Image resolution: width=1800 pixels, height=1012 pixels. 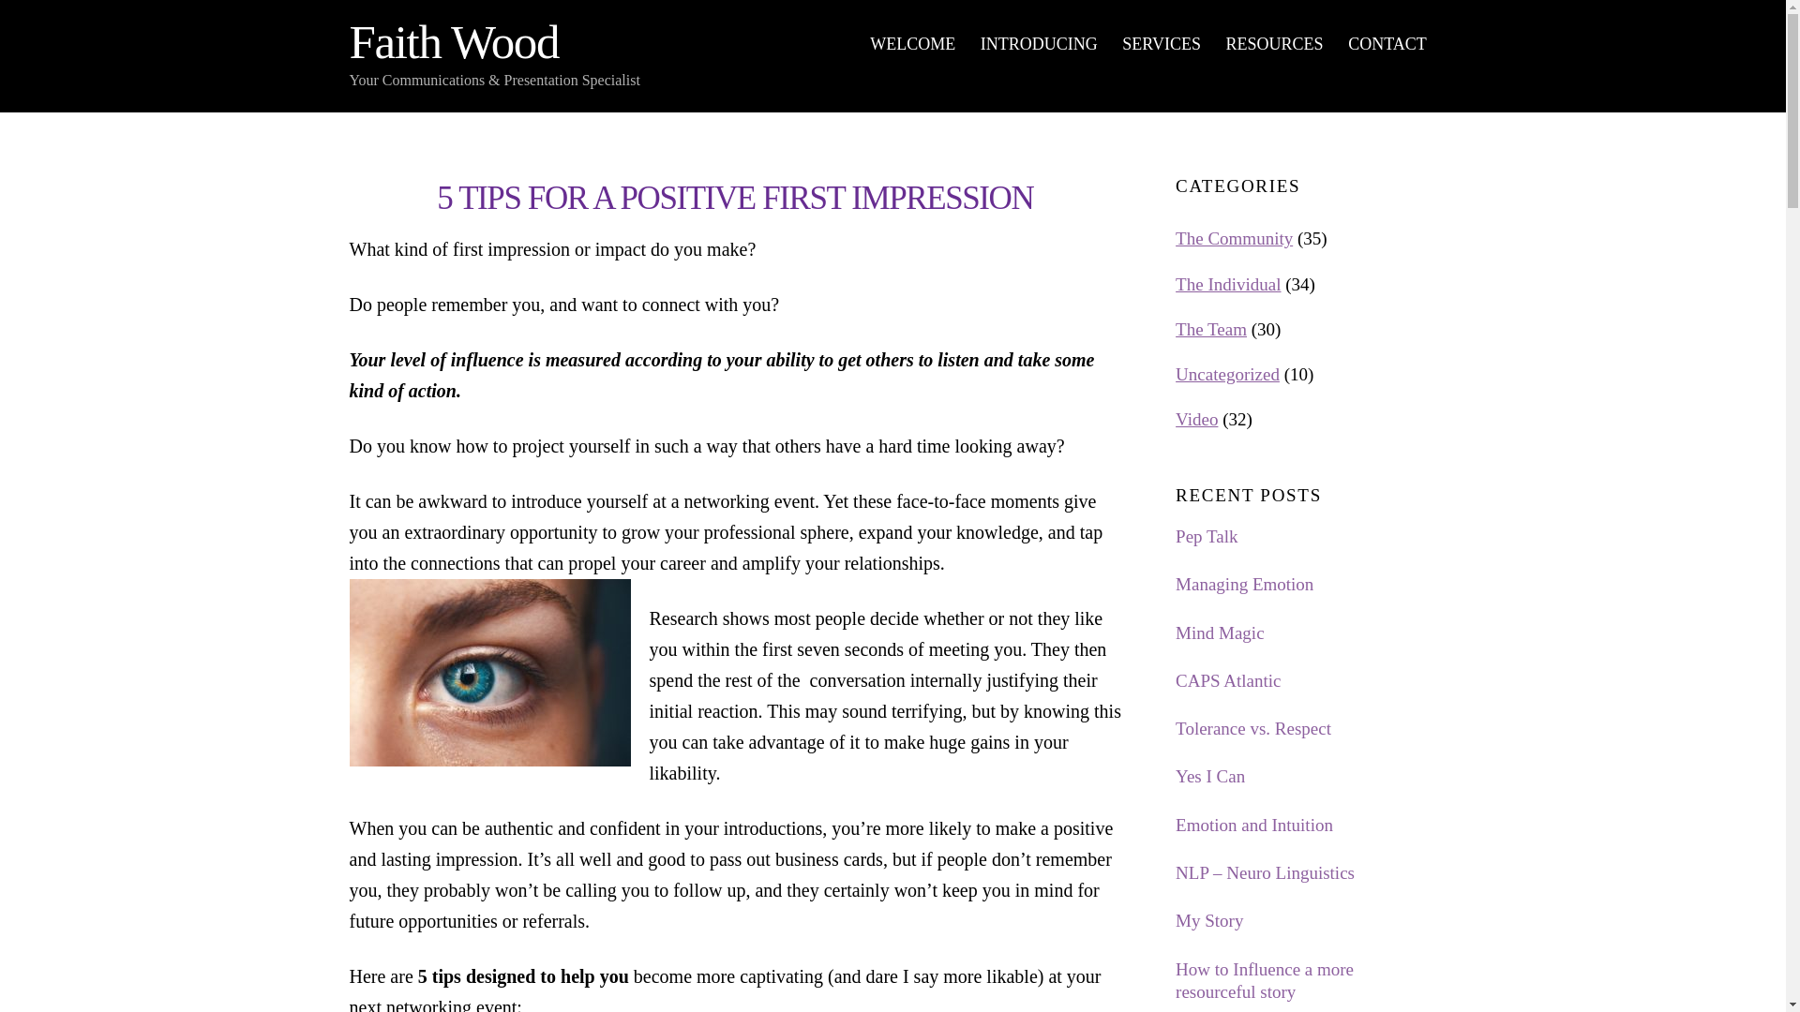 I want to click on Faith Wood, so click(x=892, y=44).